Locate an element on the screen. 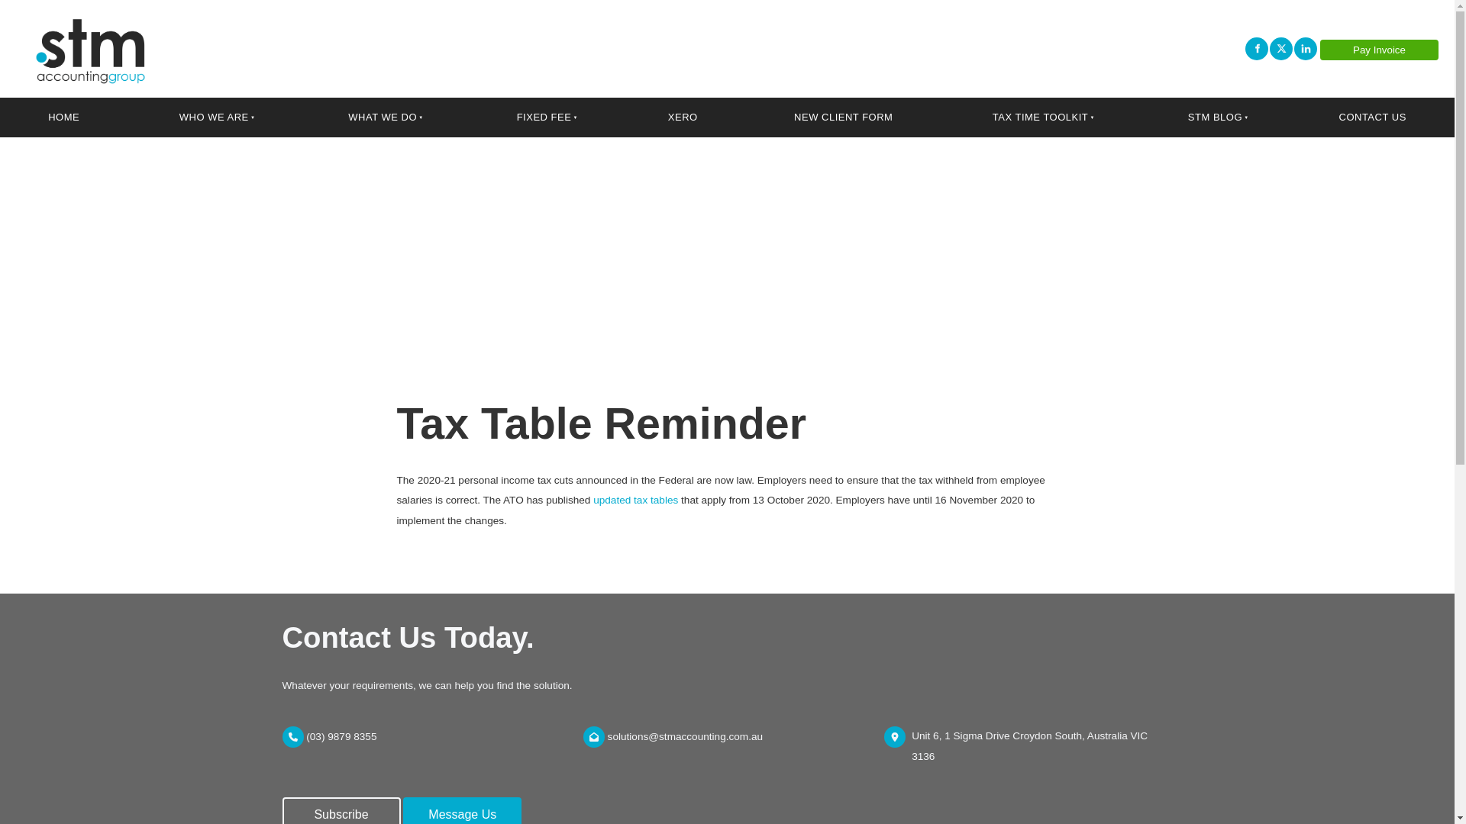  Message Us is located at coordinates (463, 810).